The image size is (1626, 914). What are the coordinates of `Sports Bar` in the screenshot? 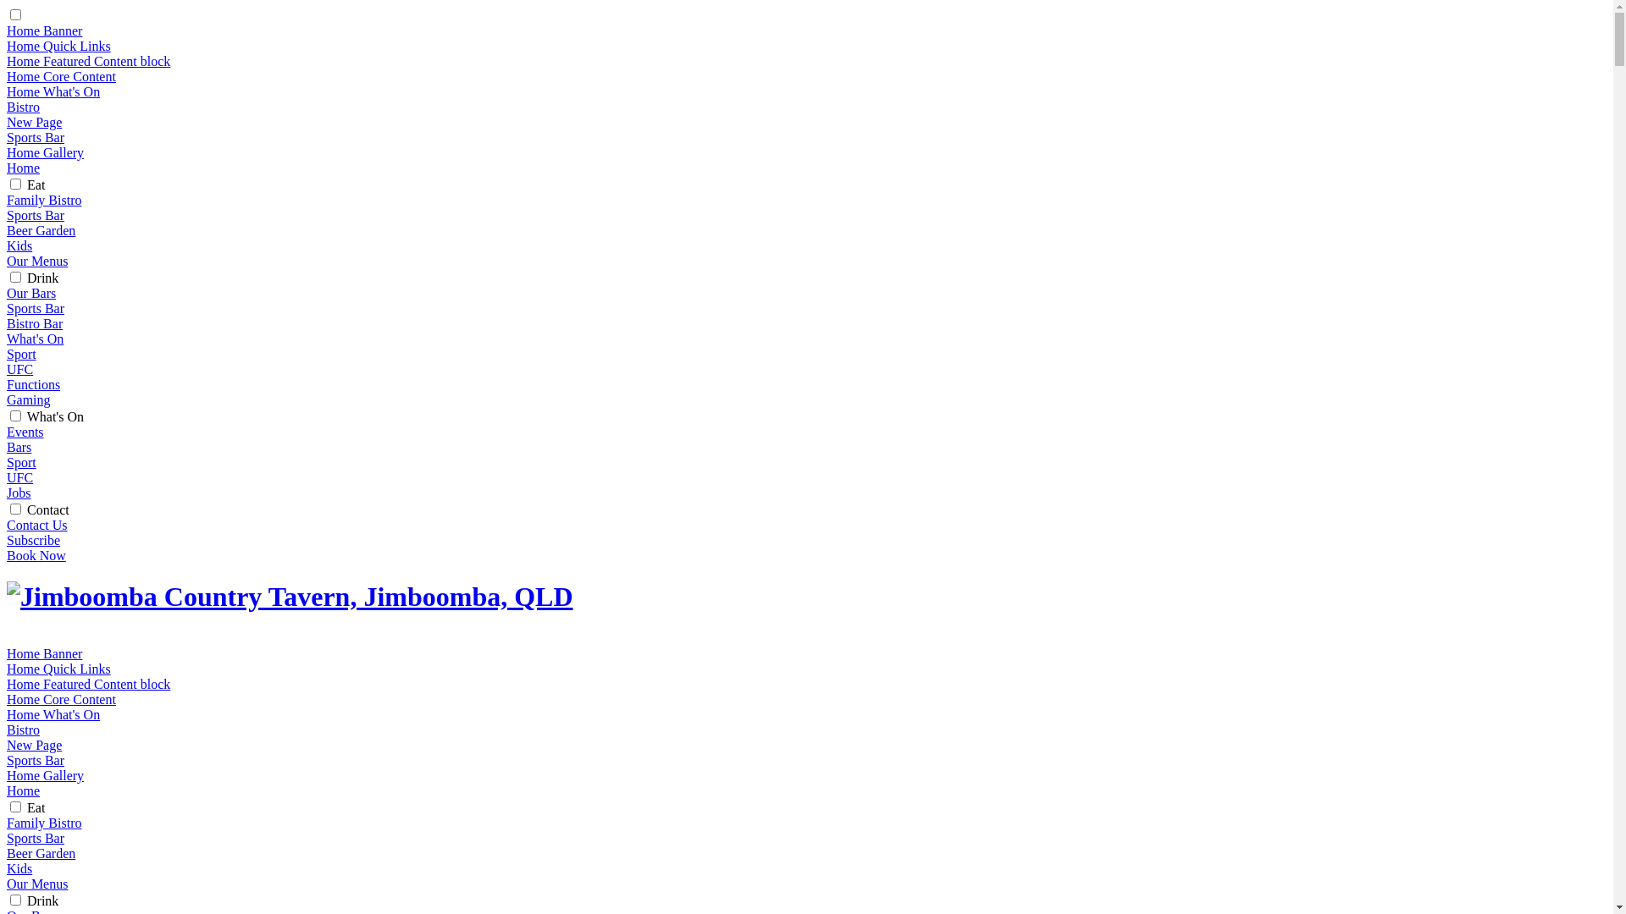 It's located at (36, 308).